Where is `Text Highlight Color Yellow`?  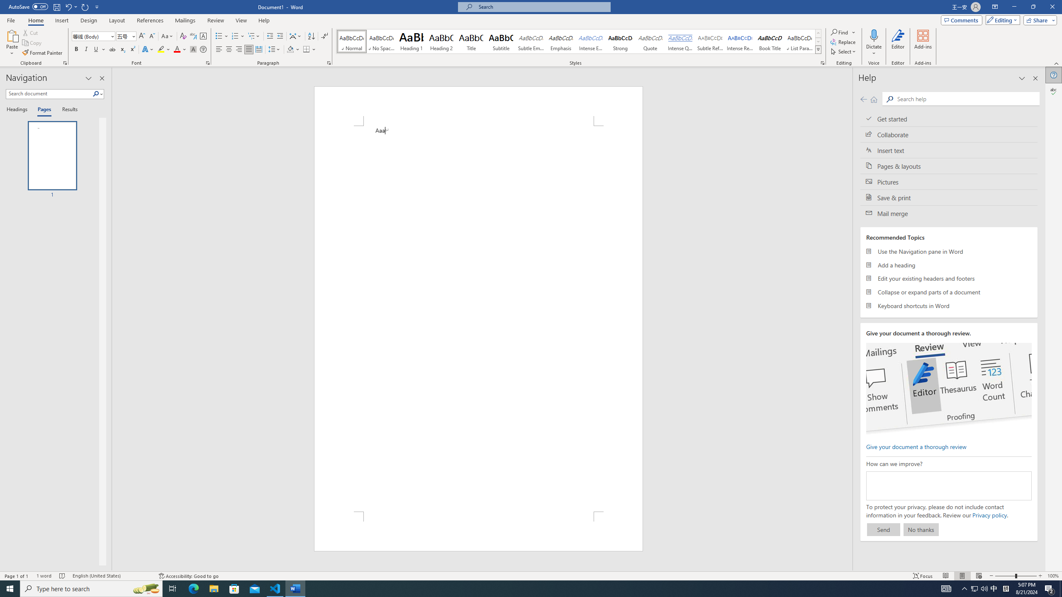 Text Highlight Color Yellow is located at coordinates (161, 50).